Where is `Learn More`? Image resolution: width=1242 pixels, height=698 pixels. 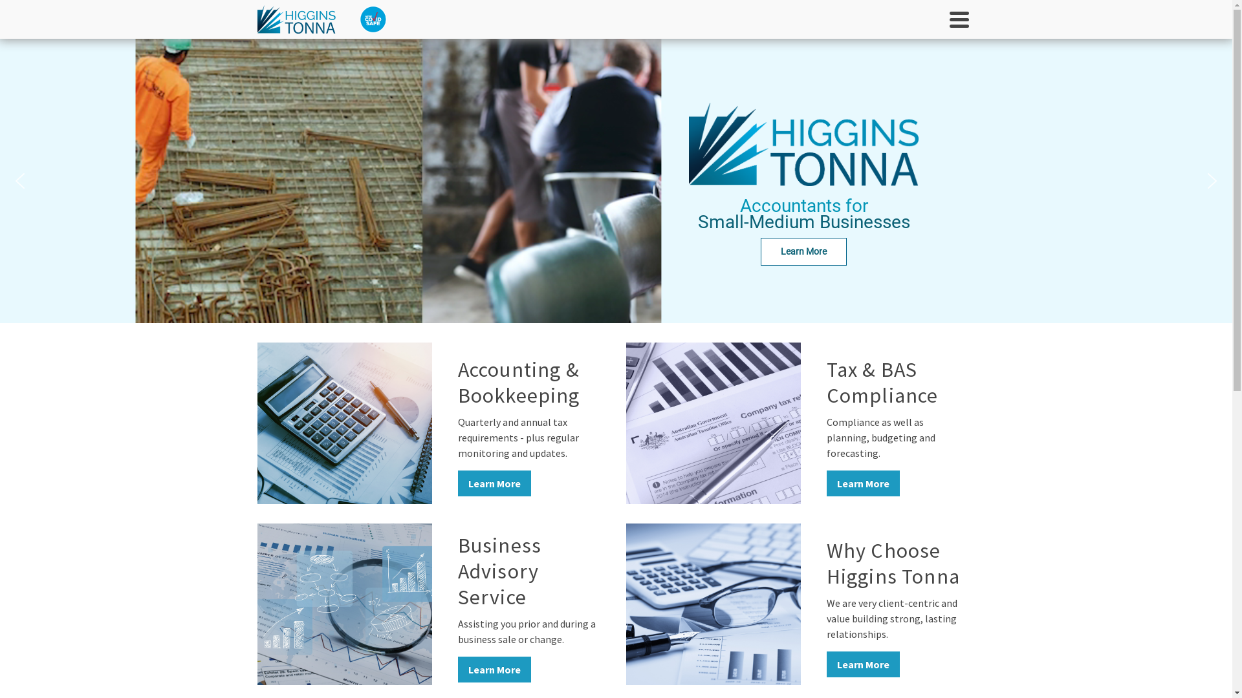
Learn More is located at coordinates (494, 670).